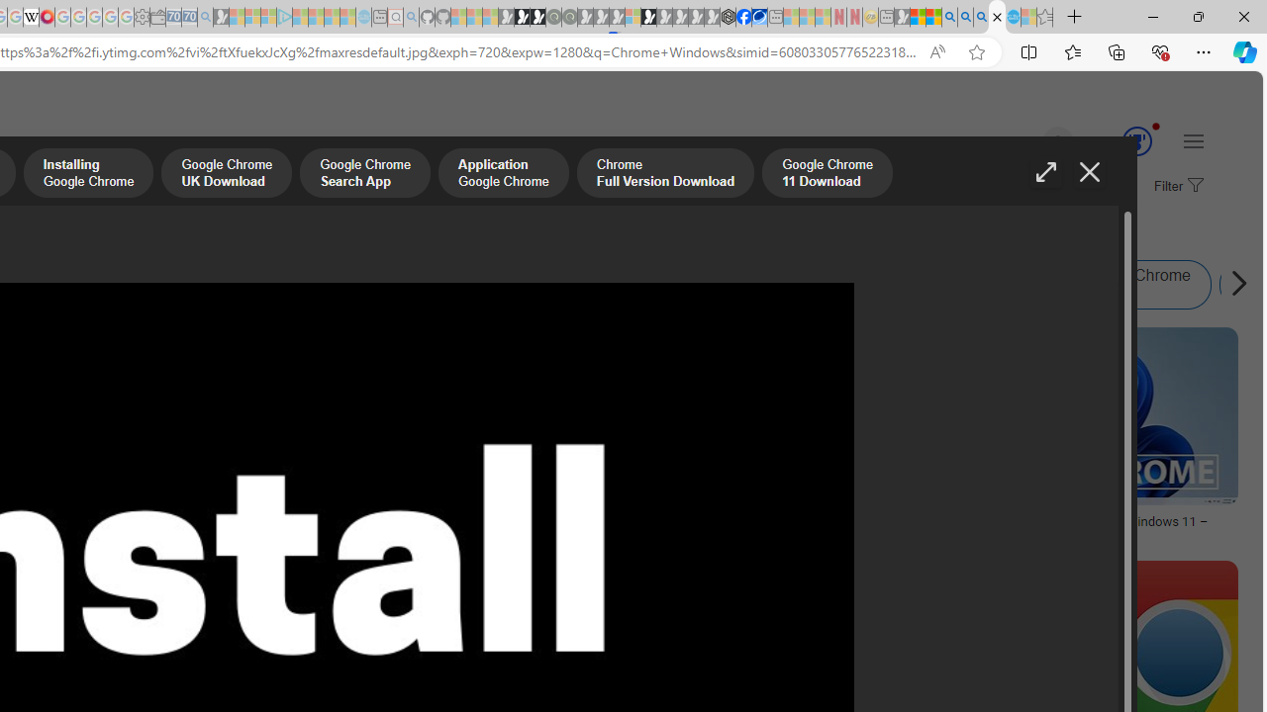 This screenshot has height=712, width=1267. What do you see at coordinates (921, 285) in the screenshot?
I see `Chrome for Windows 11` at bounding box center [921, 285].